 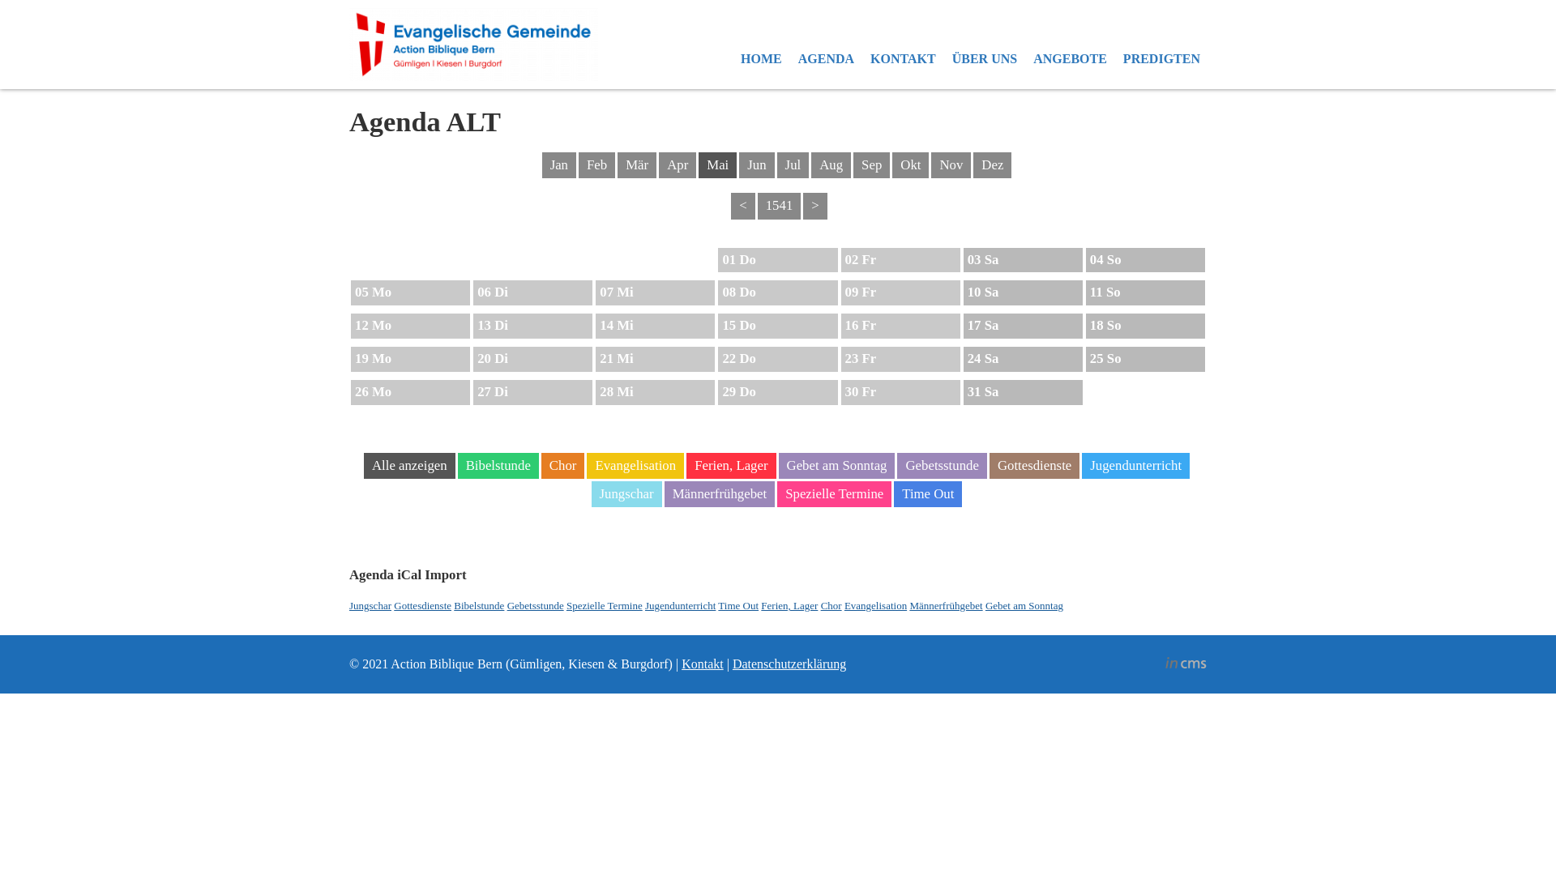 I want to click on Aug, so click(x=831, y=165).